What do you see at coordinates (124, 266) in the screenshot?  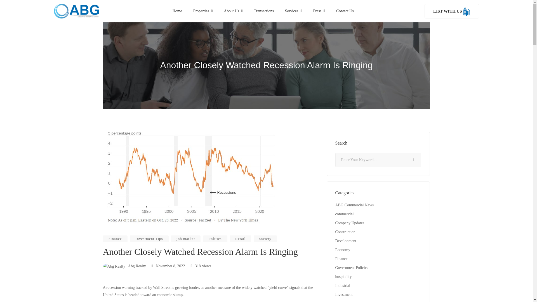 I see `Abg Realty` at bounding box center [124, 266].